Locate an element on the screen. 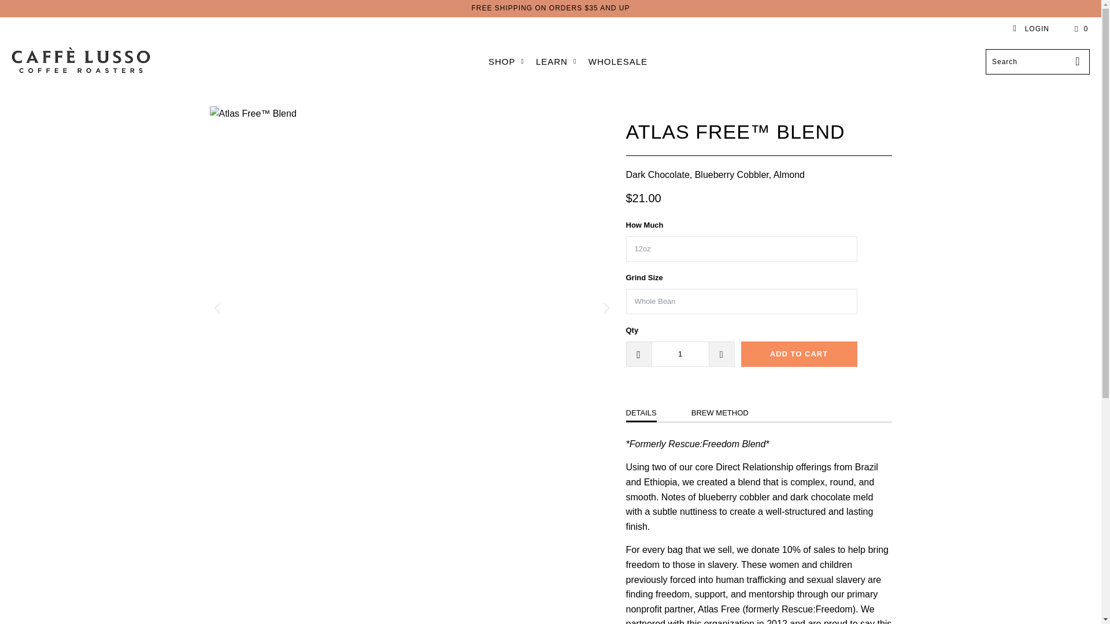 This screenshot has width=1110, height=624. 1 is located at coordinates (680, 354).